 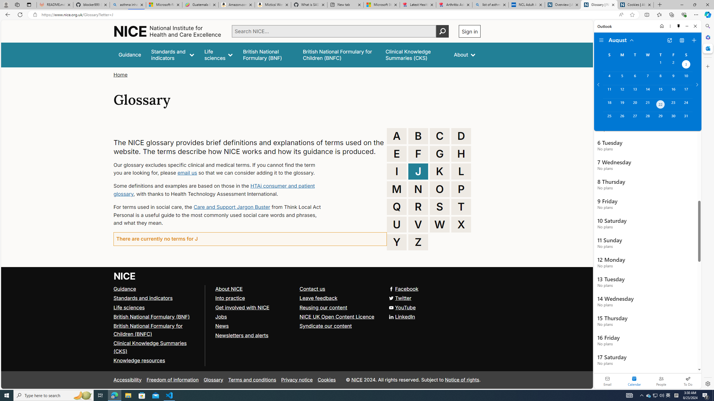 What do you see at coordinates (214, 190) in the screenshot?
I see `HTAi consumer and patient glossary` at bounding box center [214, 190].